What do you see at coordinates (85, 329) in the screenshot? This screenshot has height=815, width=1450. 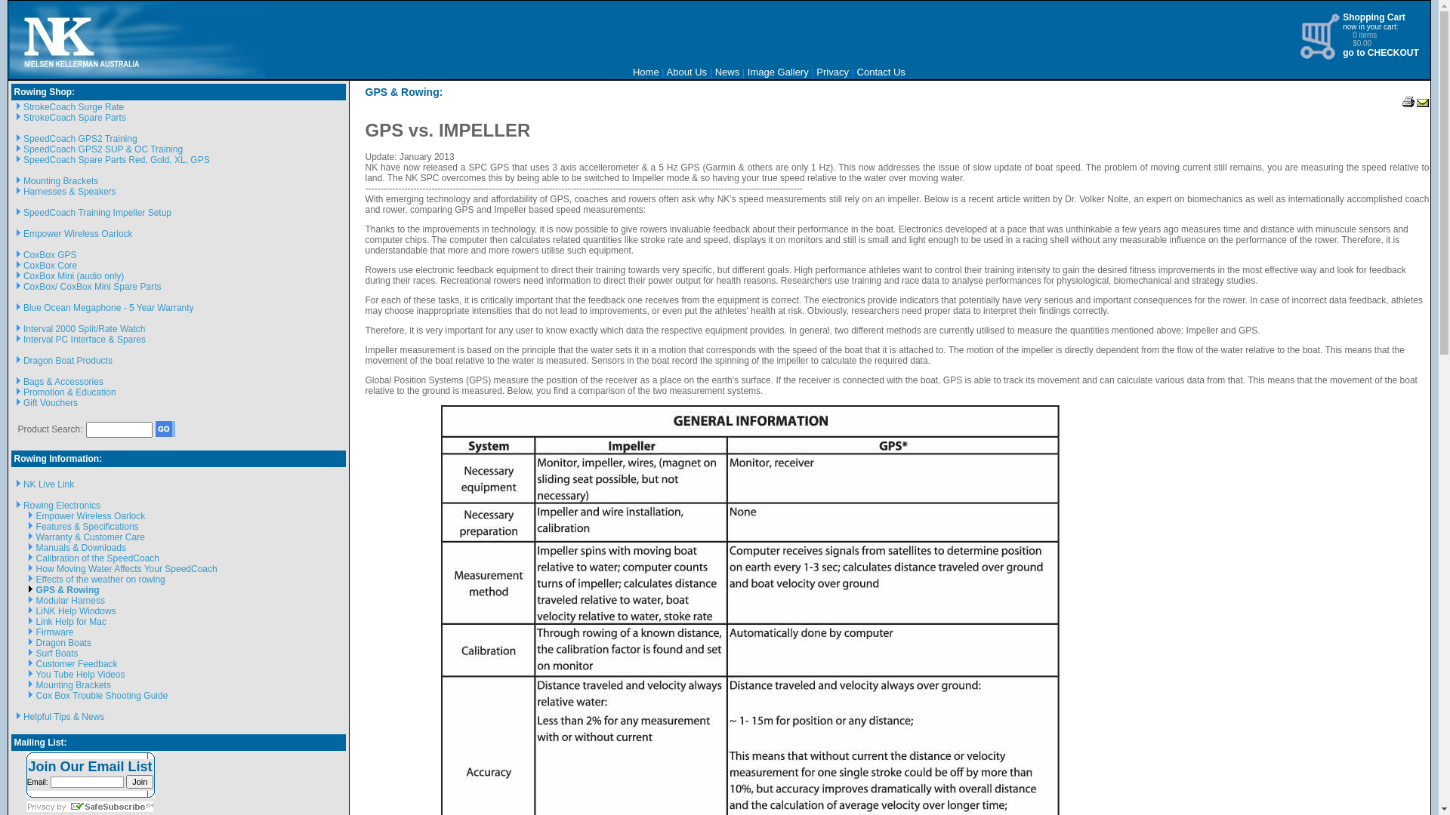 I see `Interval 2000 Split/Rate Watch` at bounding box center [85, 329].